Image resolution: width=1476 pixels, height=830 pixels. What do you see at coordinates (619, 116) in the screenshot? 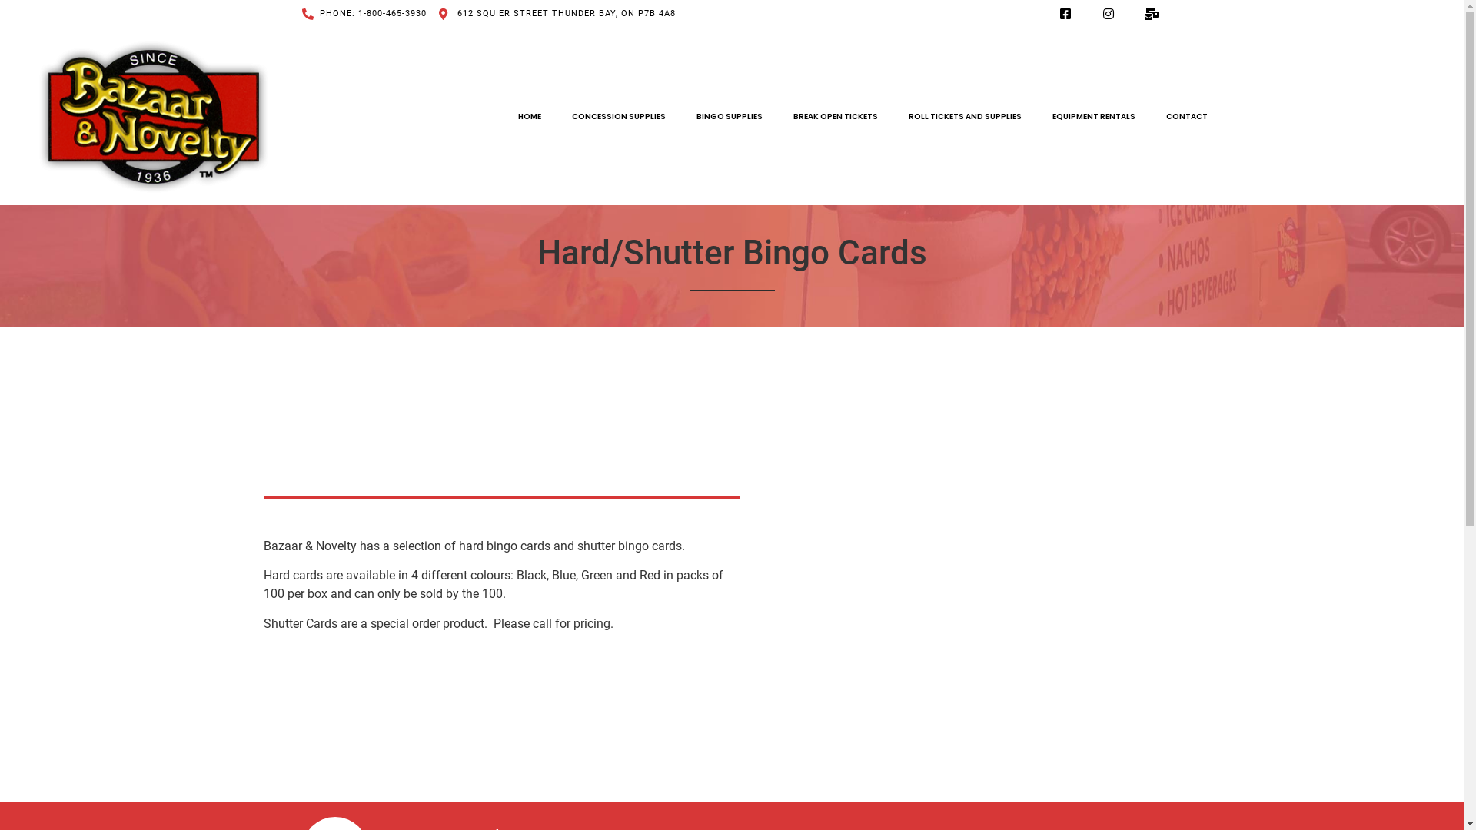
I see `CONCESSION SUPPLIES` at bounding box center [619, 116].